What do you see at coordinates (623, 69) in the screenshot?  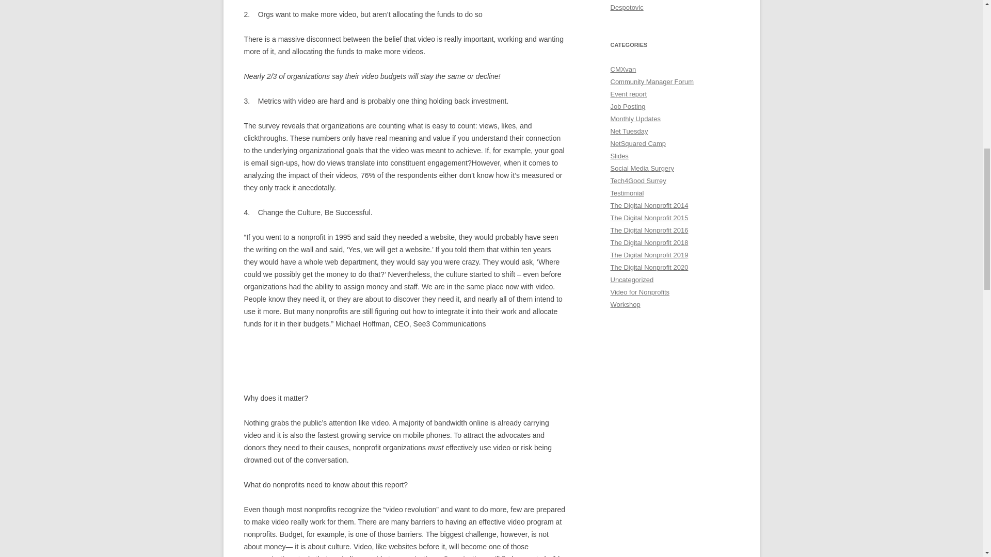 I see `CMXvan` at bounding box center [623, 69].